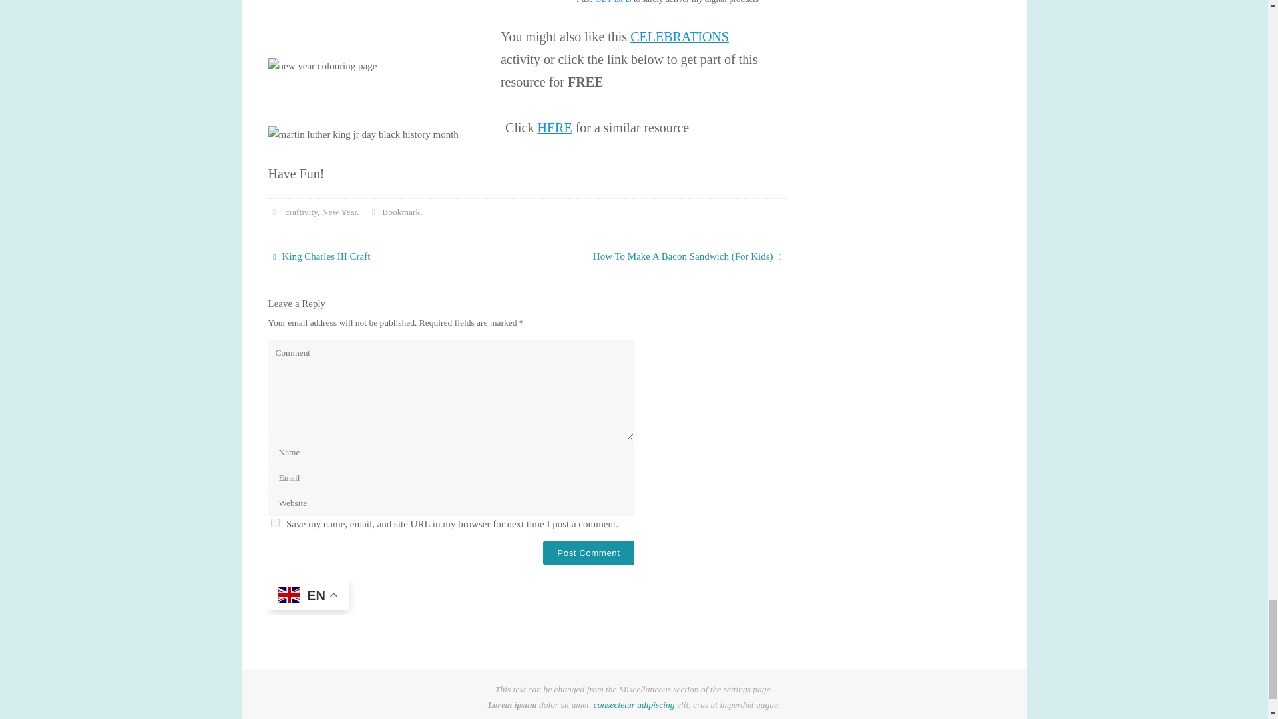 Image resolution: width=1278 pixels, height=719 pixels. Describe the element at coordinates (679, 36) in the screenshot. I see `CELEBRATIONS` at that location.